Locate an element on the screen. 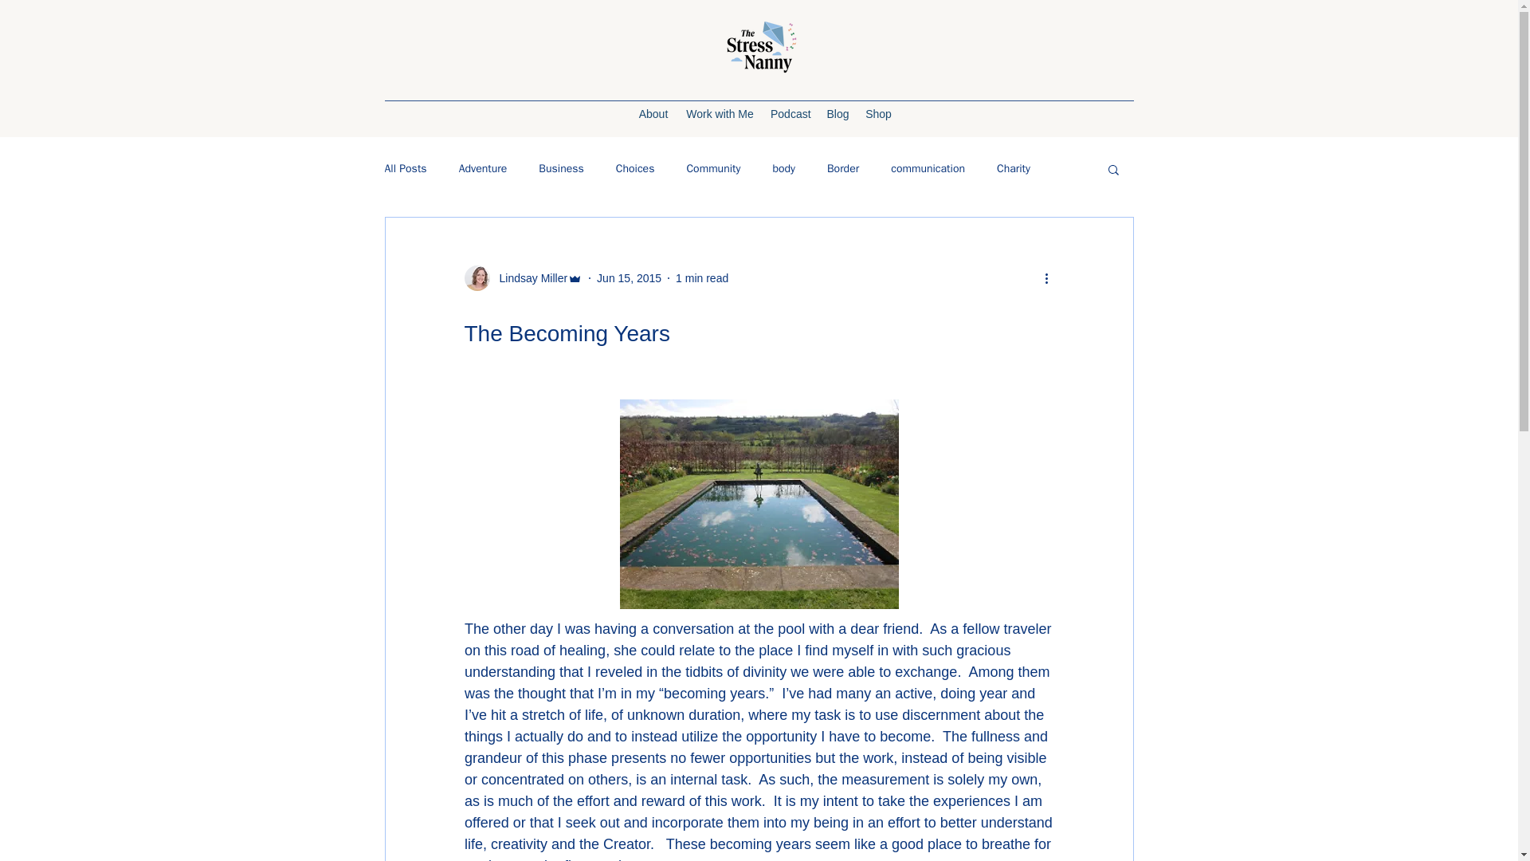 The image size is (1530, 861). Business is located at coordinates (560, 169).